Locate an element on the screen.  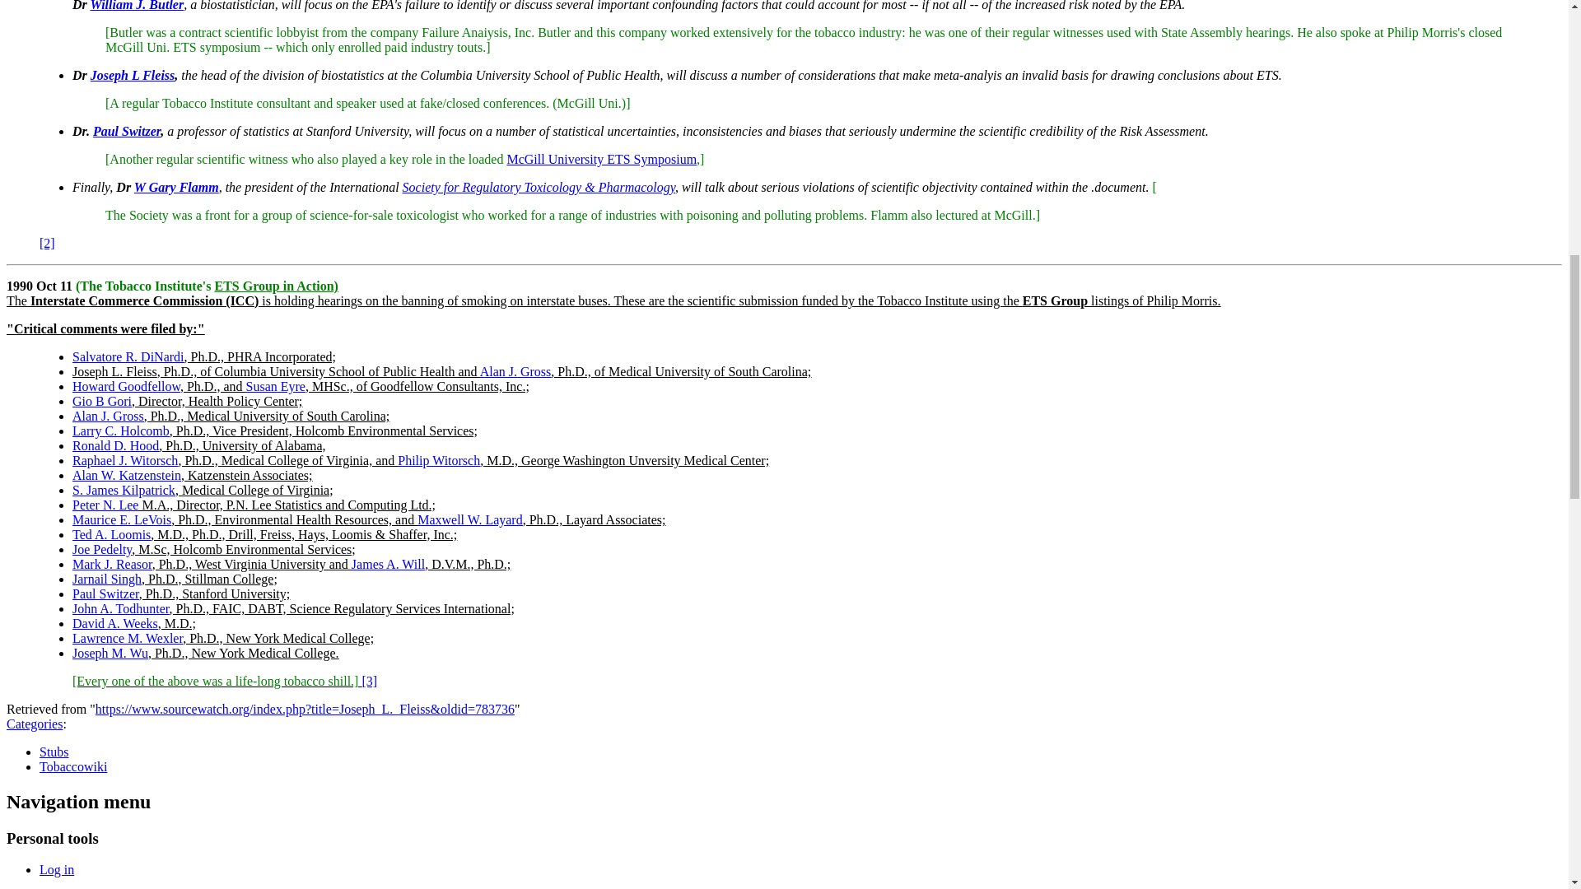
McGill University ETS Symposium is located at coordinates (601, 158).